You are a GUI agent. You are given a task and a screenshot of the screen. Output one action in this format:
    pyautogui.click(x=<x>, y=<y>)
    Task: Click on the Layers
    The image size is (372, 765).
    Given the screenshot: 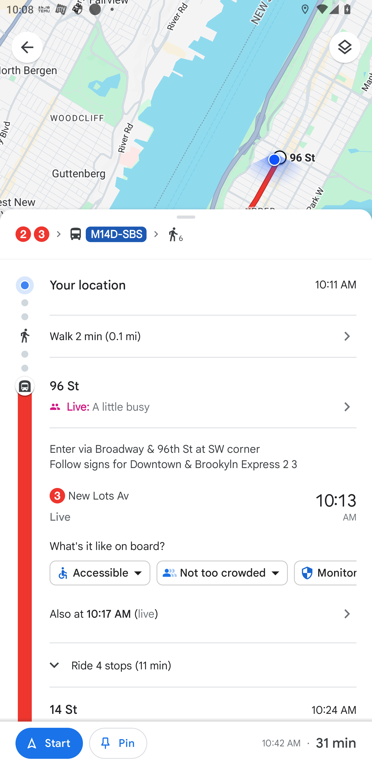 What is the action you would take?
    pyautogui.click(x=349, y=50)
    